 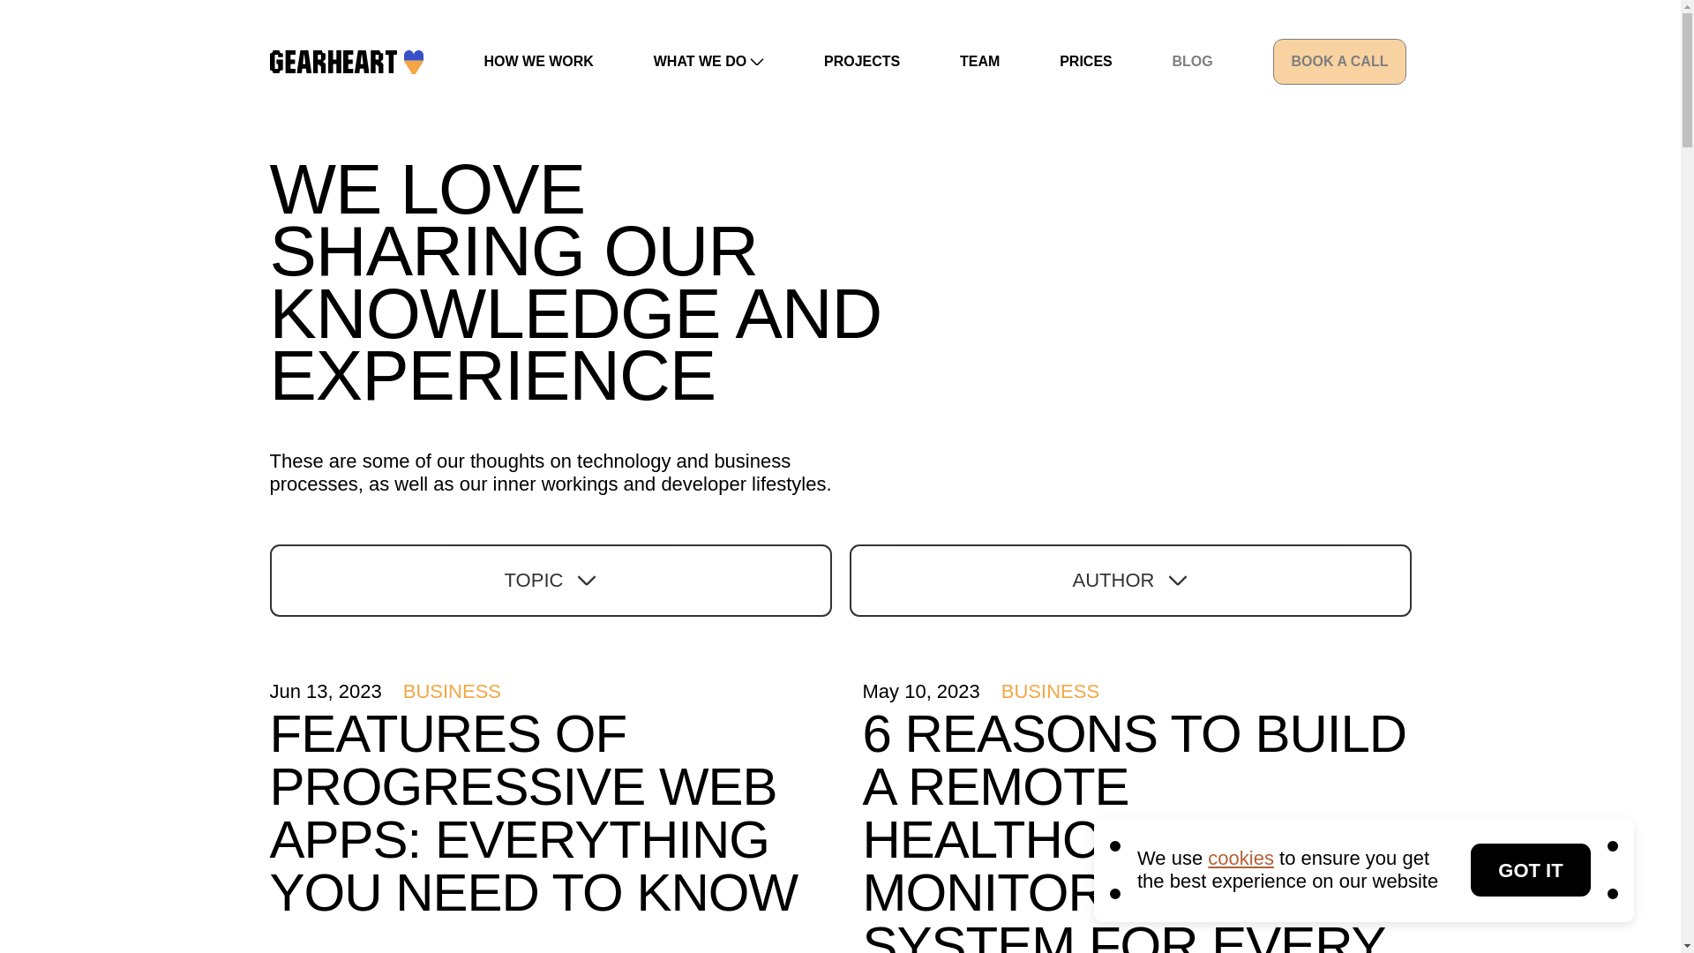 I want to click on WHAT WE DO, so click(x=708, y=61).